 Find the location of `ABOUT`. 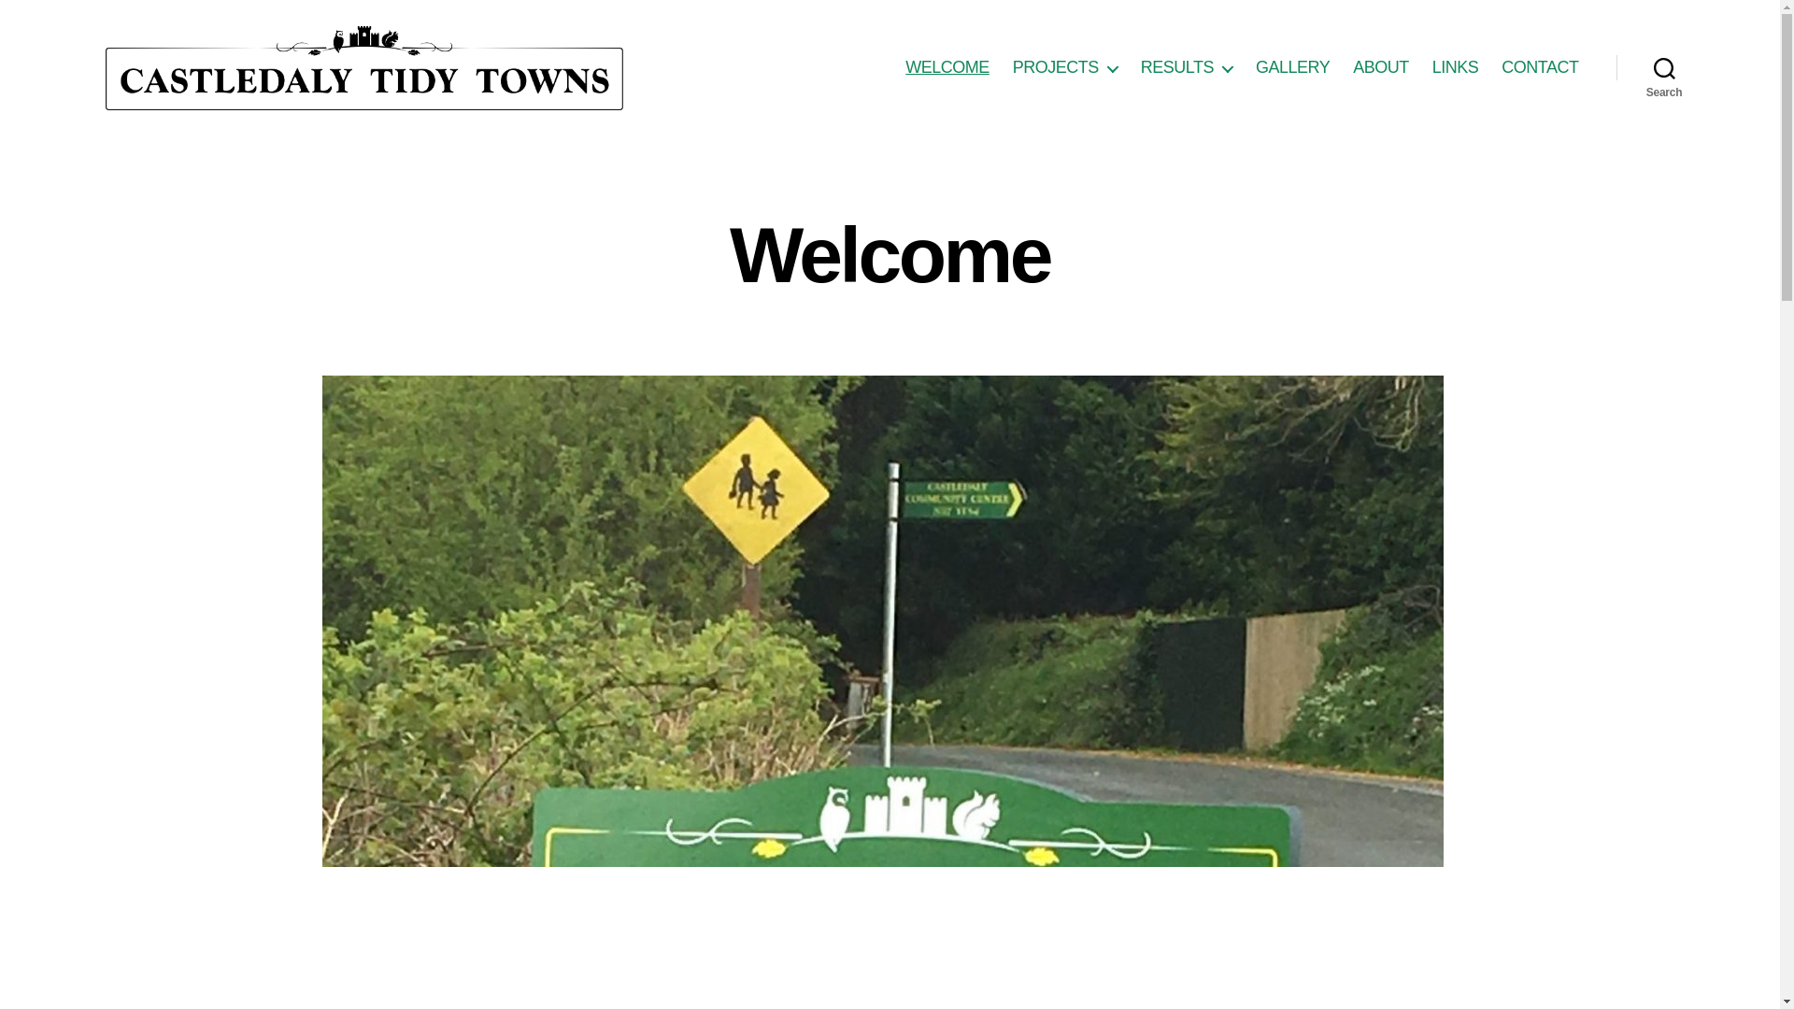

ABOUT is located at coordinates (1380, 67).